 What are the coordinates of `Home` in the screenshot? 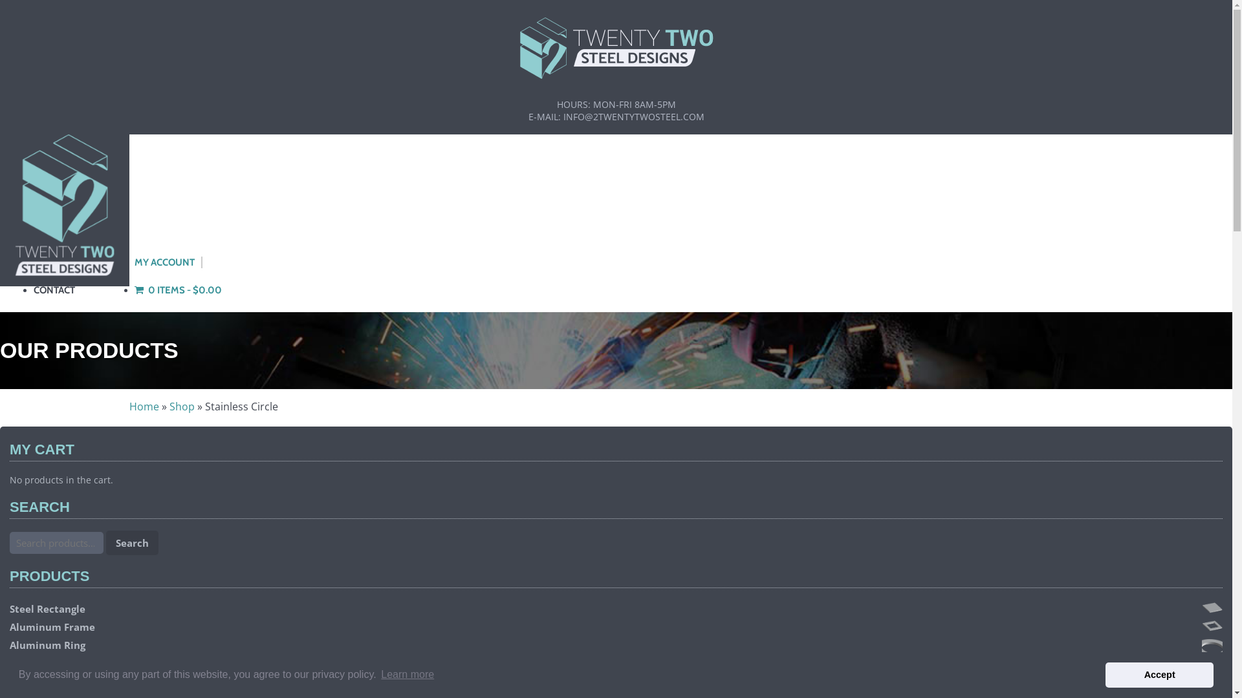 It's located at (144, 407).